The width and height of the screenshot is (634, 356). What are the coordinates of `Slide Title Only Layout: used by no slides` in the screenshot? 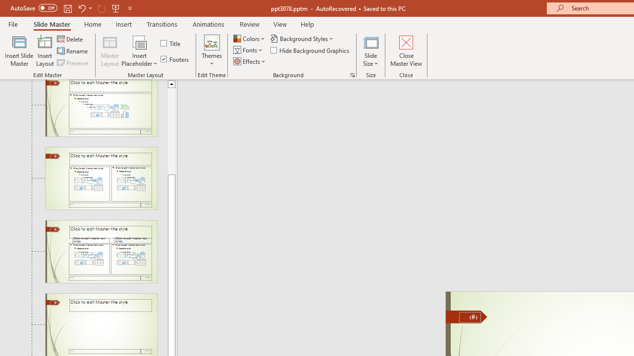 It's located at (101, 325).